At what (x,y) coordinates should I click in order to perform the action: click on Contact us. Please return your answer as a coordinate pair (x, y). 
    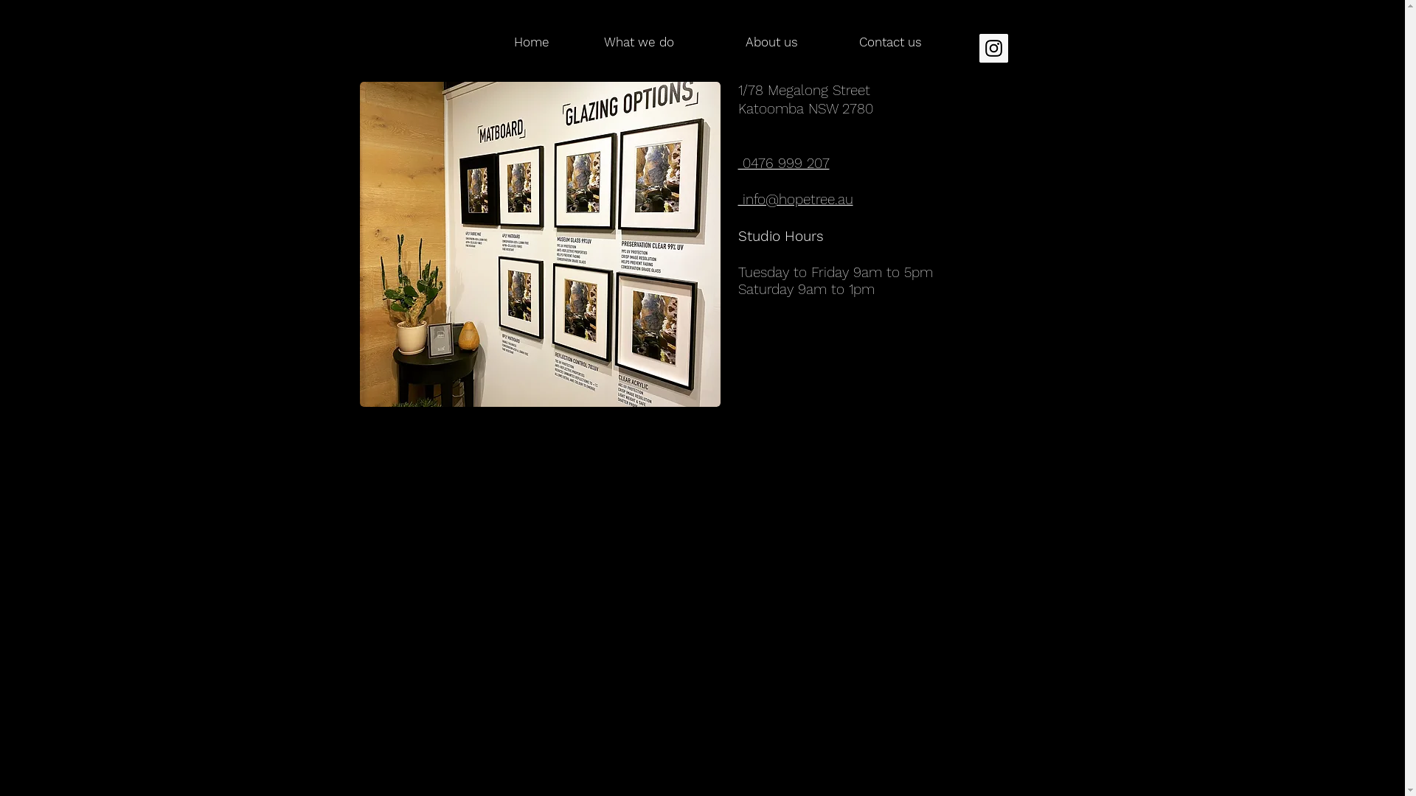
    Looking at the image, I should click on (872, 43).